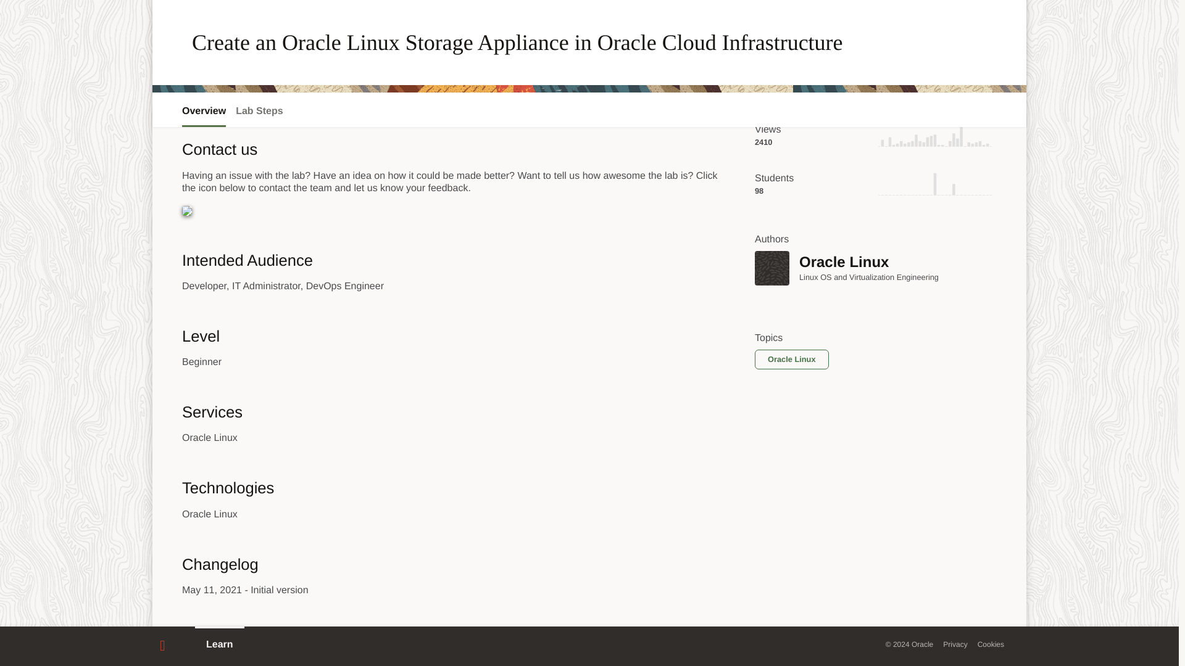  Describe the element at coordinates (991, 562) in the screenshot. I see `Cookies` at that location.